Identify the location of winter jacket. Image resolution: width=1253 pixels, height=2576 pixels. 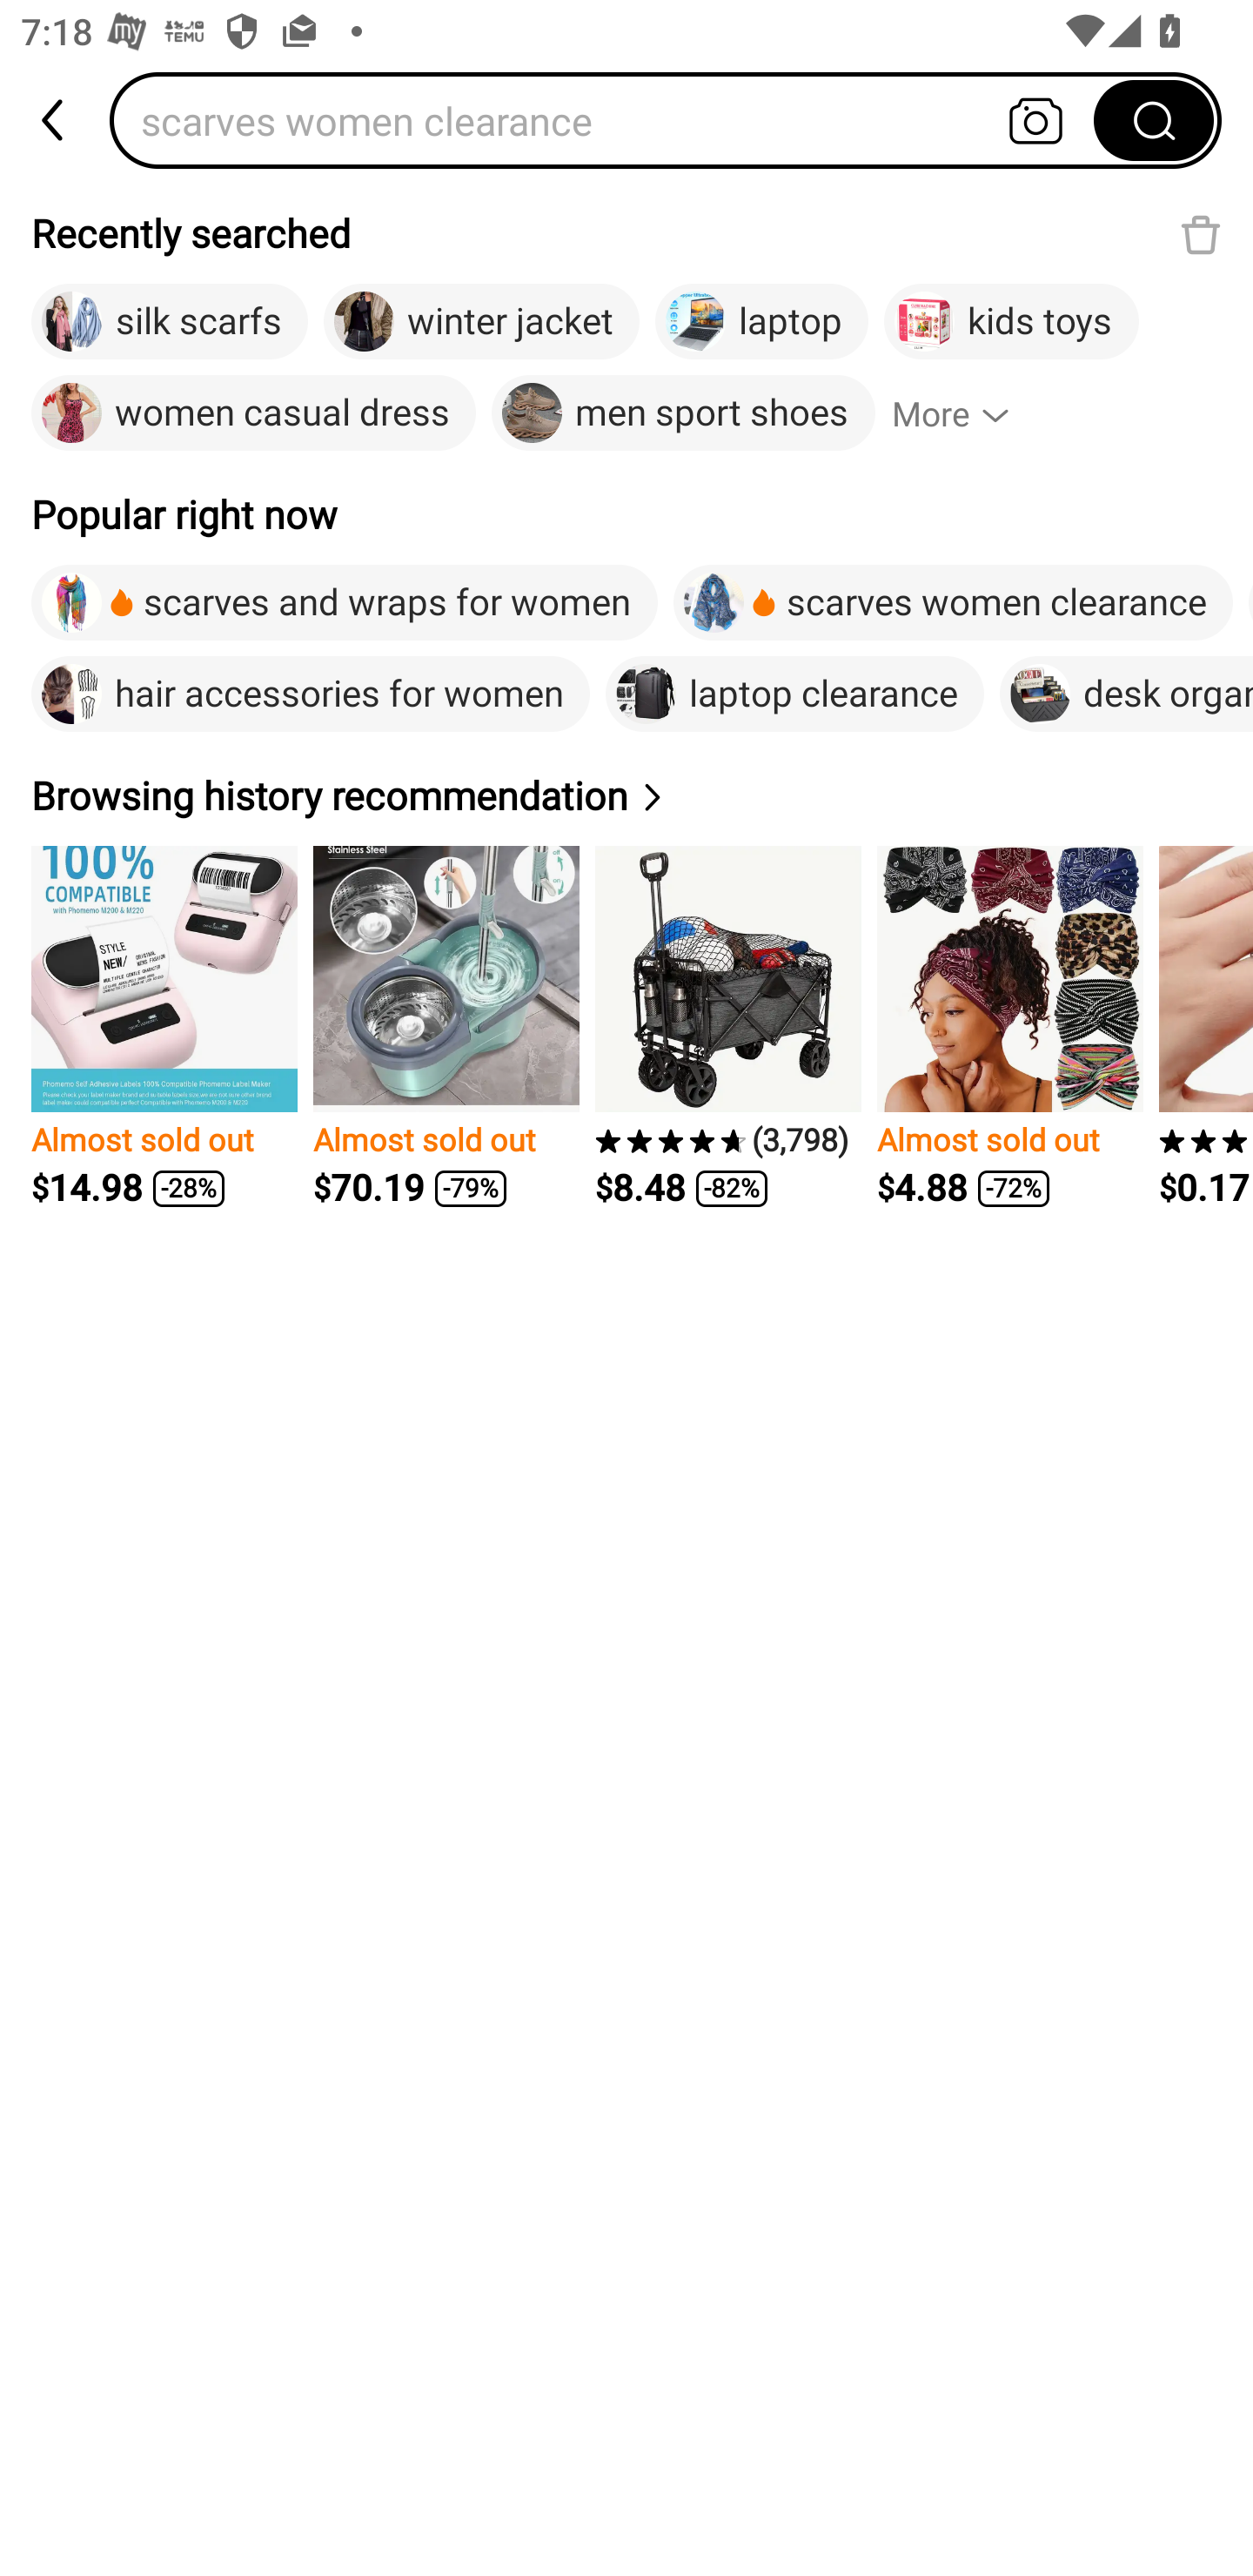
(480, 322).